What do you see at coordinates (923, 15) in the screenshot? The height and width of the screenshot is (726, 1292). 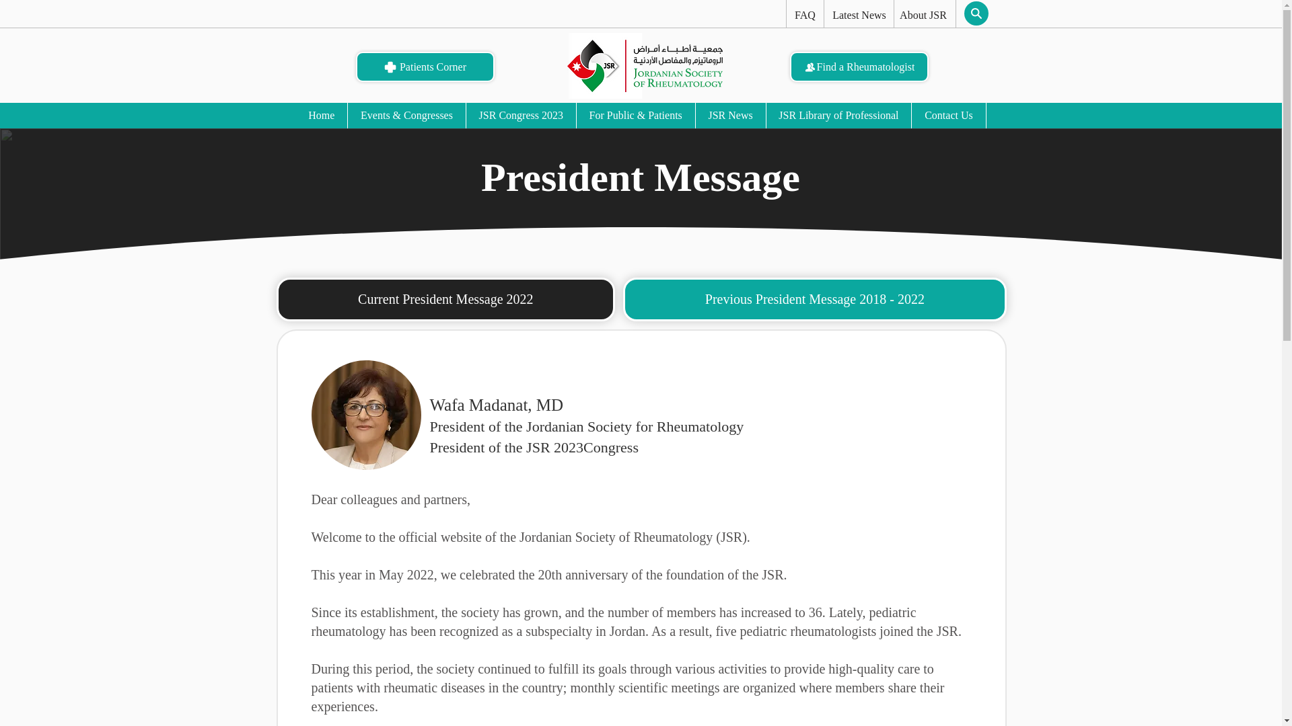 I see `About JSR` at bounding box center [923, 15].